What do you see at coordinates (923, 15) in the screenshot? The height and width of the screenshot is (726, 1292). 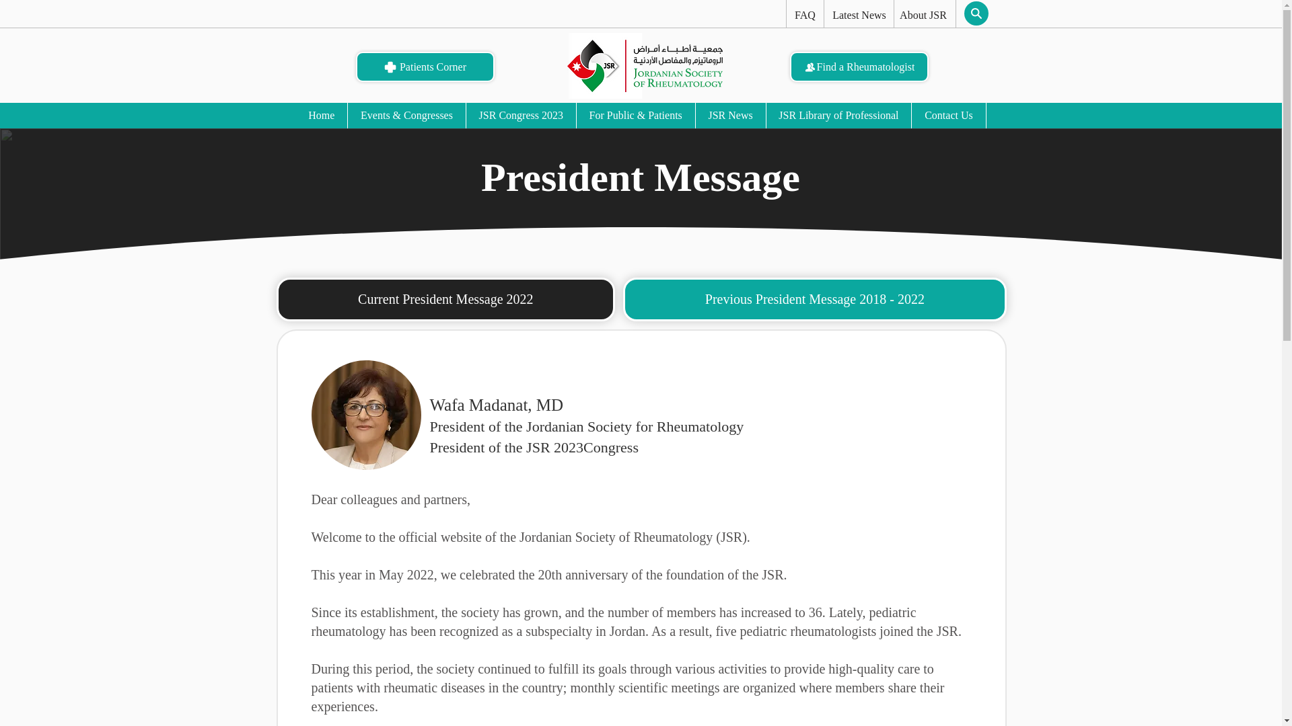 I see `About JSR` at bounding box center [923, 15].